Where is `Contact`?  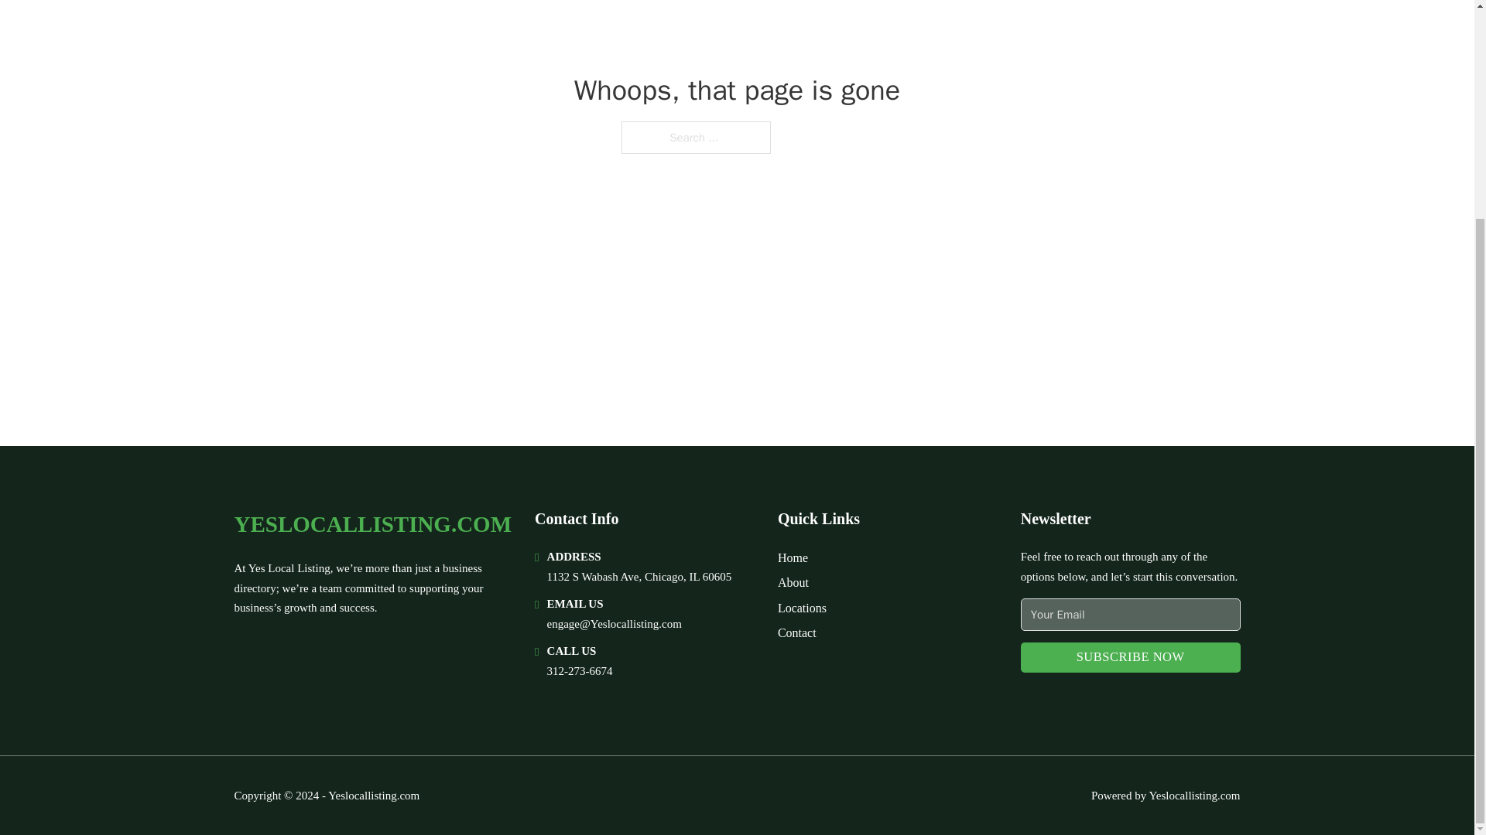 Contact is located at coordinates (796, 632).